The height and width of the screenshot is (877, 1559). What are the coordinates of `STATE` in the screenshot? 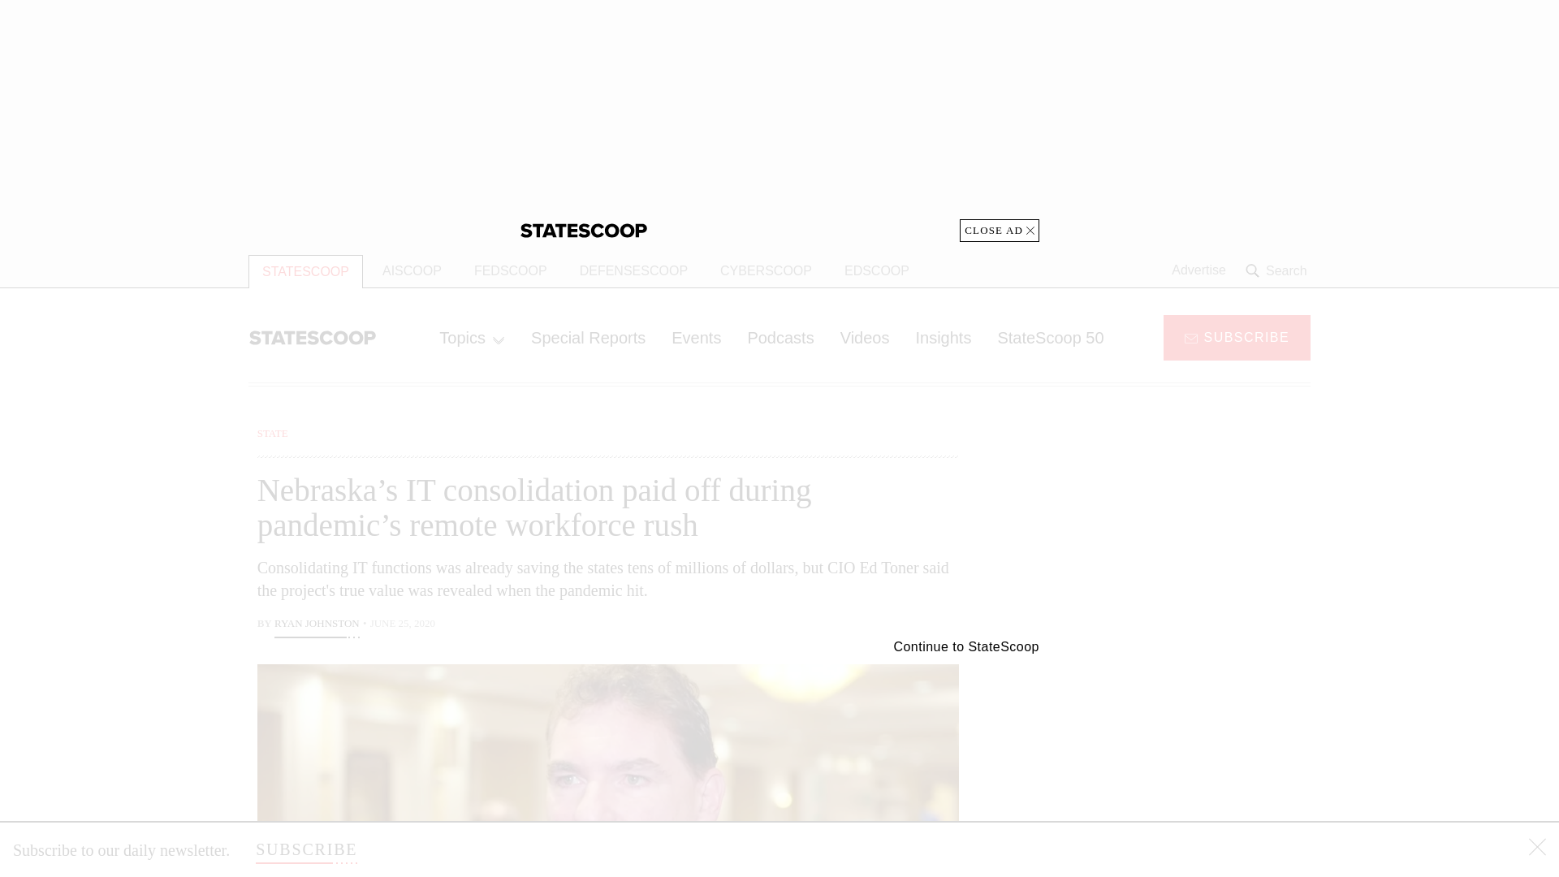 It's located at (273, 433).